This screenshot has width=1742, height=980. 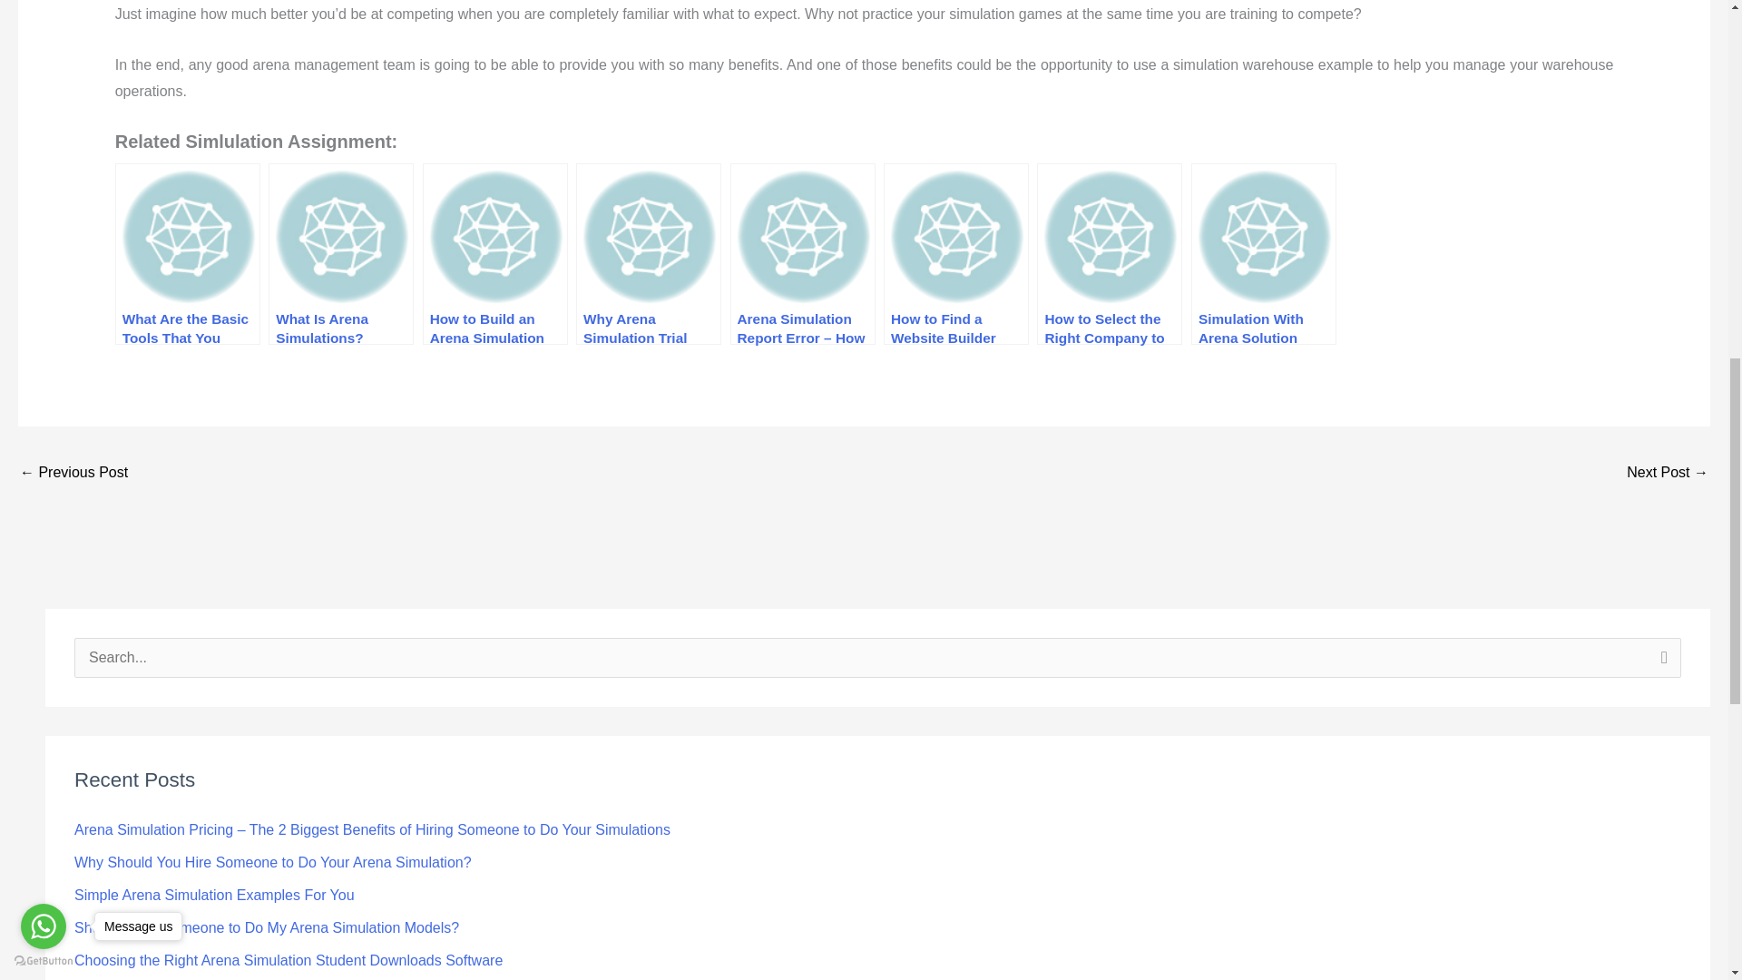 I want to click on Why Should You Hire Someone to Do Your Arena Simulation?, so click(x=273, y=862).